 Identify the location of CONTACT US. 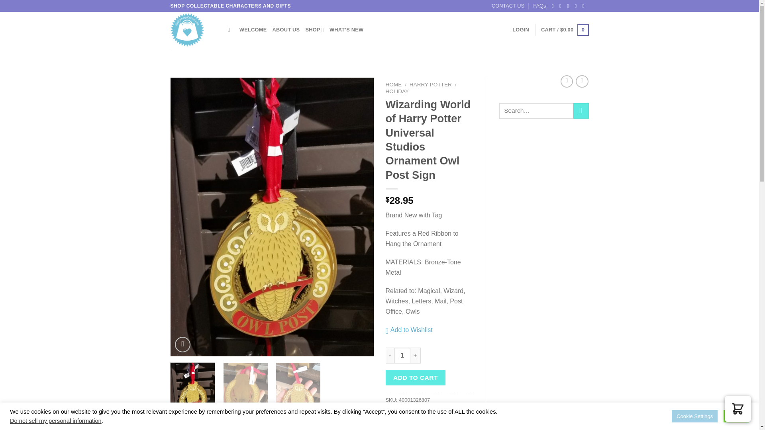
(508, 6).